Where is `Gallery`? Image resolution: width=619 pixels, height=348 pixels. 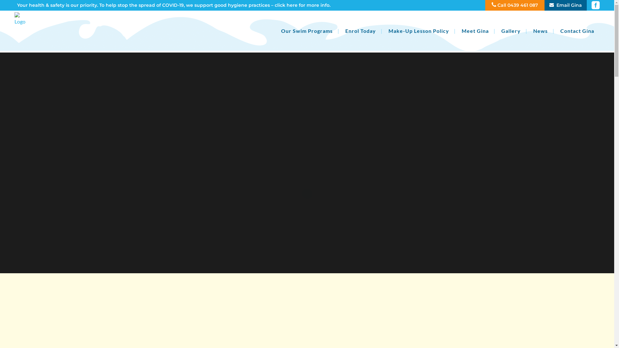
Gallery is located at coordinates (511, 31).